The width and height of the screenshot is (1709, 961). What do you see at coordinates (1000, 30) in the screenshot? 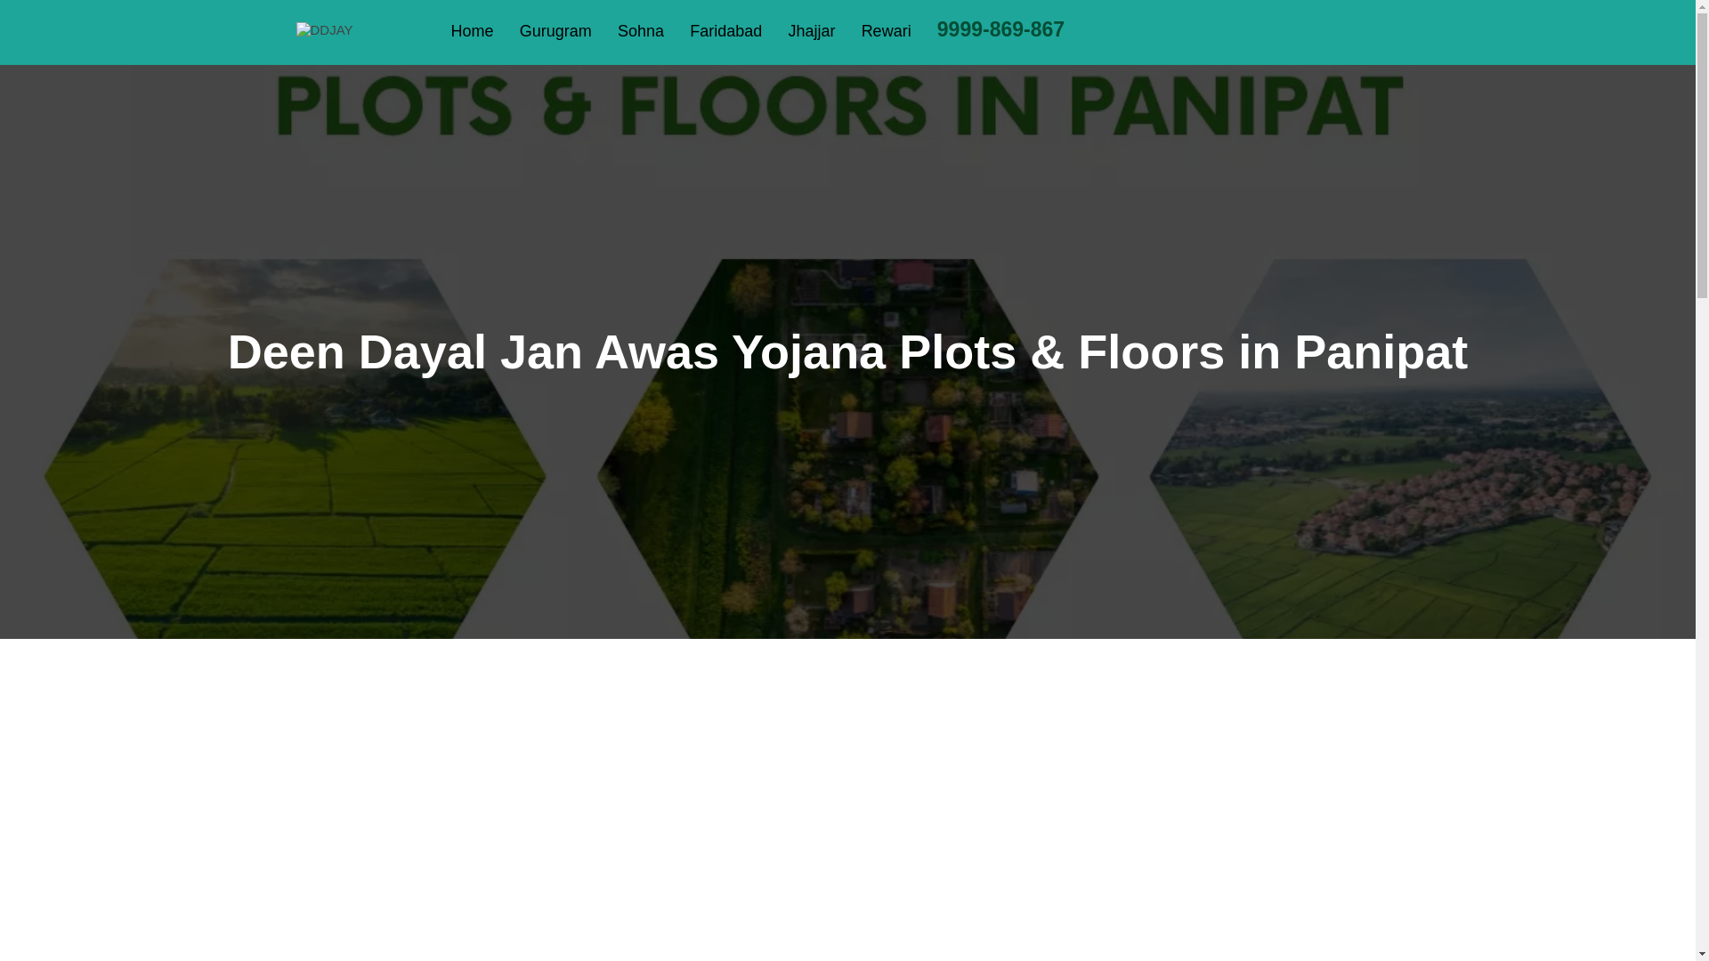
I see `9999-869-867` at bounding box center [1000, 30].